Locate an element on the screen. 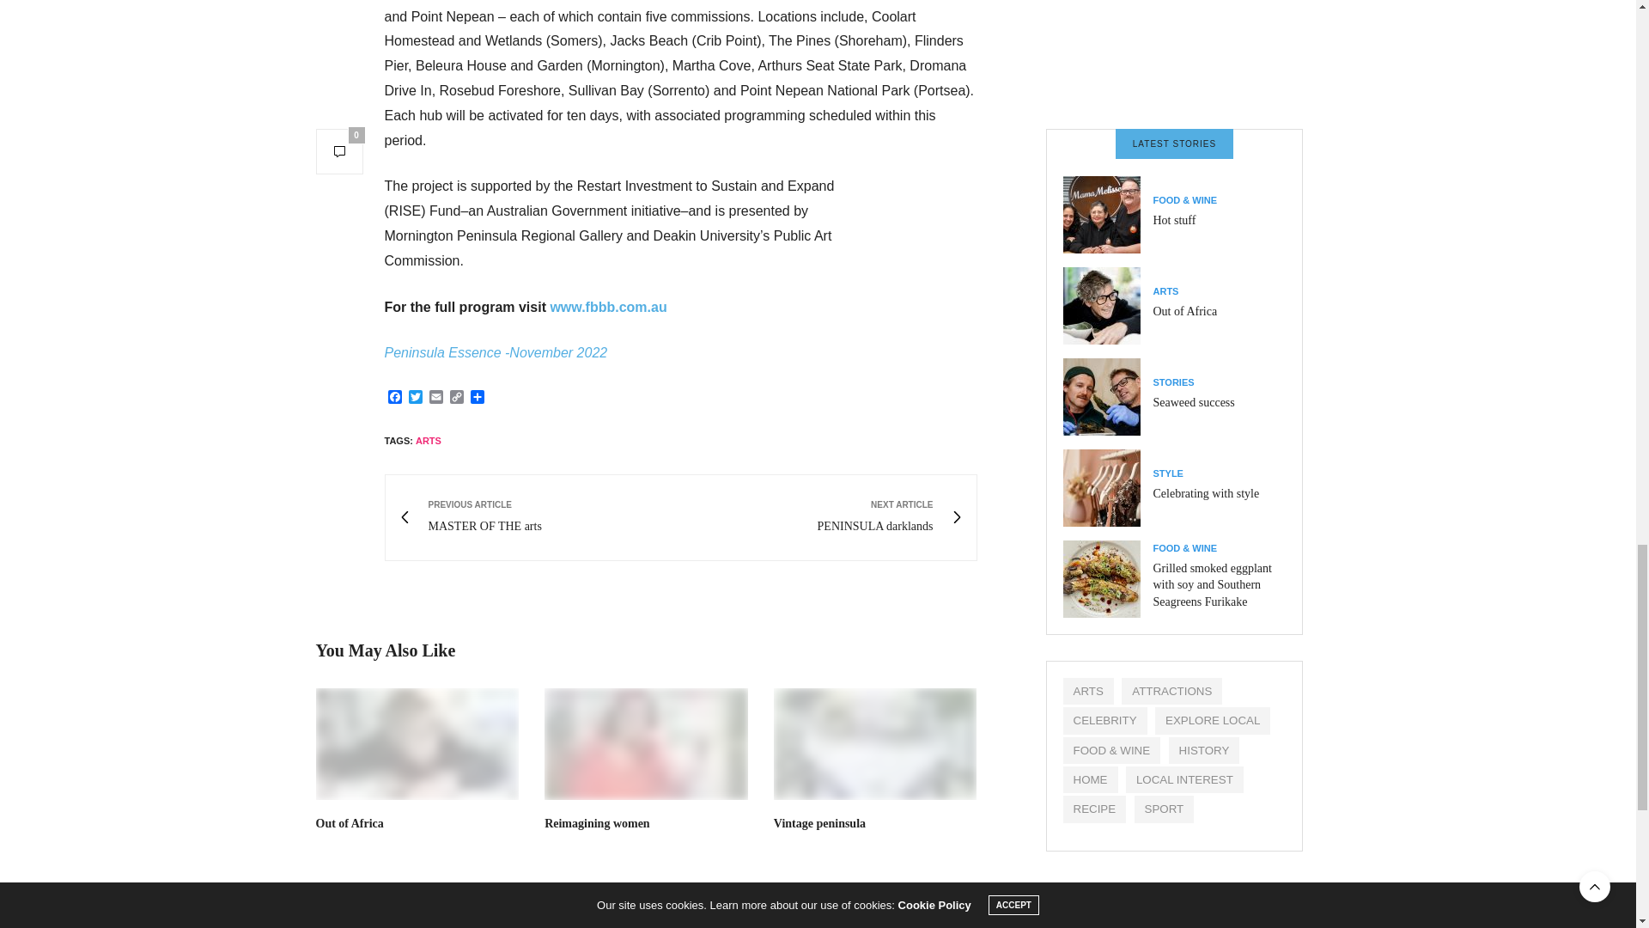  Email is located at coordinates (417, 744).